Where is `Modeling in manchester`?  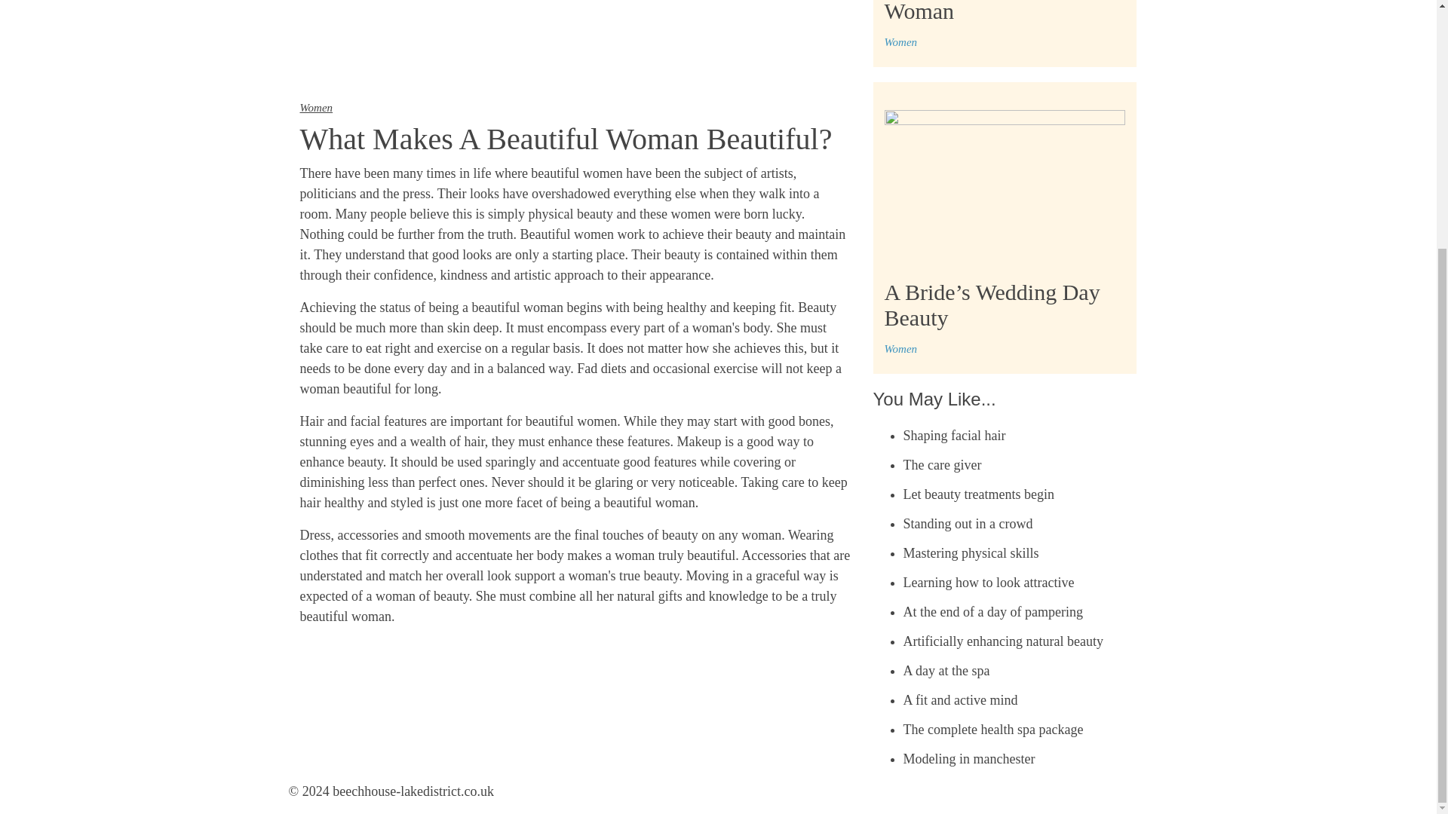 Modeling in manchester is located at coordinates (969, 758).